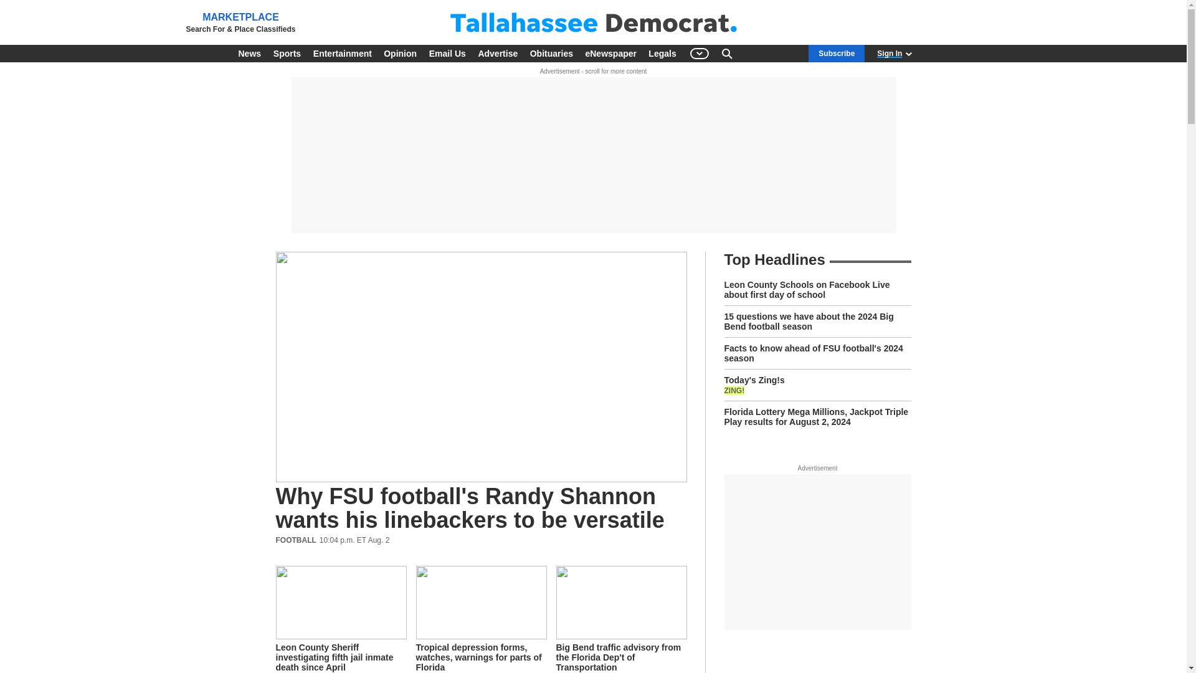  I want to click on Obituaries, so click(551, 54).